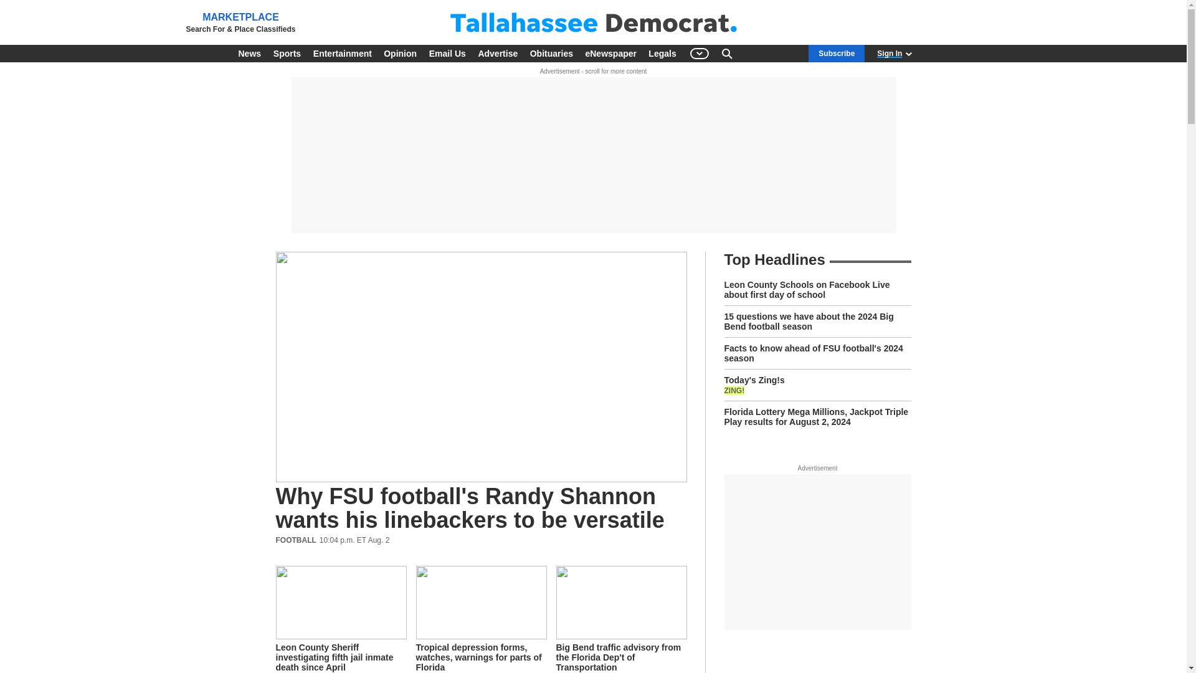  I want to click on Obituaries, so click(551, 54).